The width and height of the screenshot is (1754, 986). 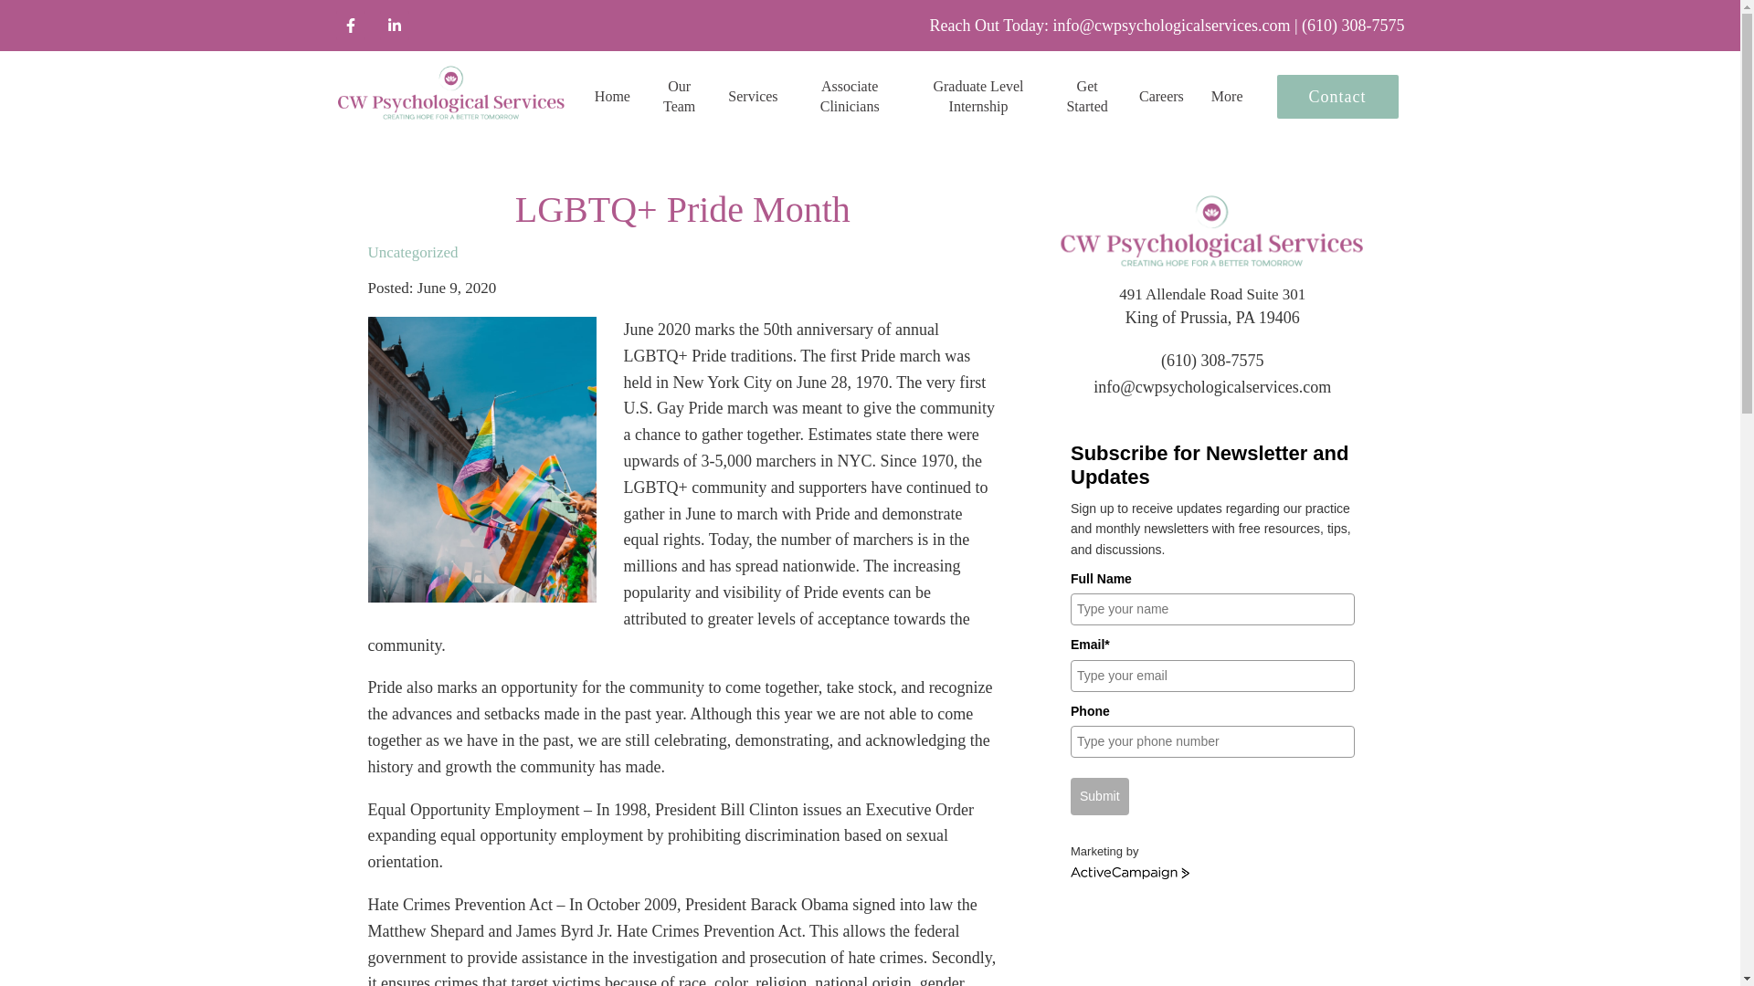 I want to click on Associate Clinicians, so click(x=850, y=97).